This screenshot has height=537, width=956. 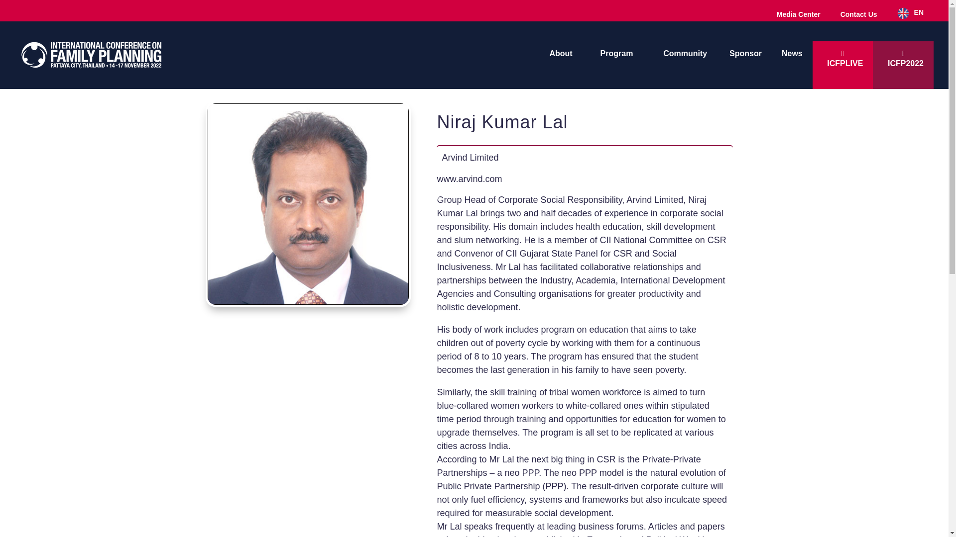 What do you see at coordinates (858, 14) in the screenshot?
I see `About` at bounding box center [858, 14].